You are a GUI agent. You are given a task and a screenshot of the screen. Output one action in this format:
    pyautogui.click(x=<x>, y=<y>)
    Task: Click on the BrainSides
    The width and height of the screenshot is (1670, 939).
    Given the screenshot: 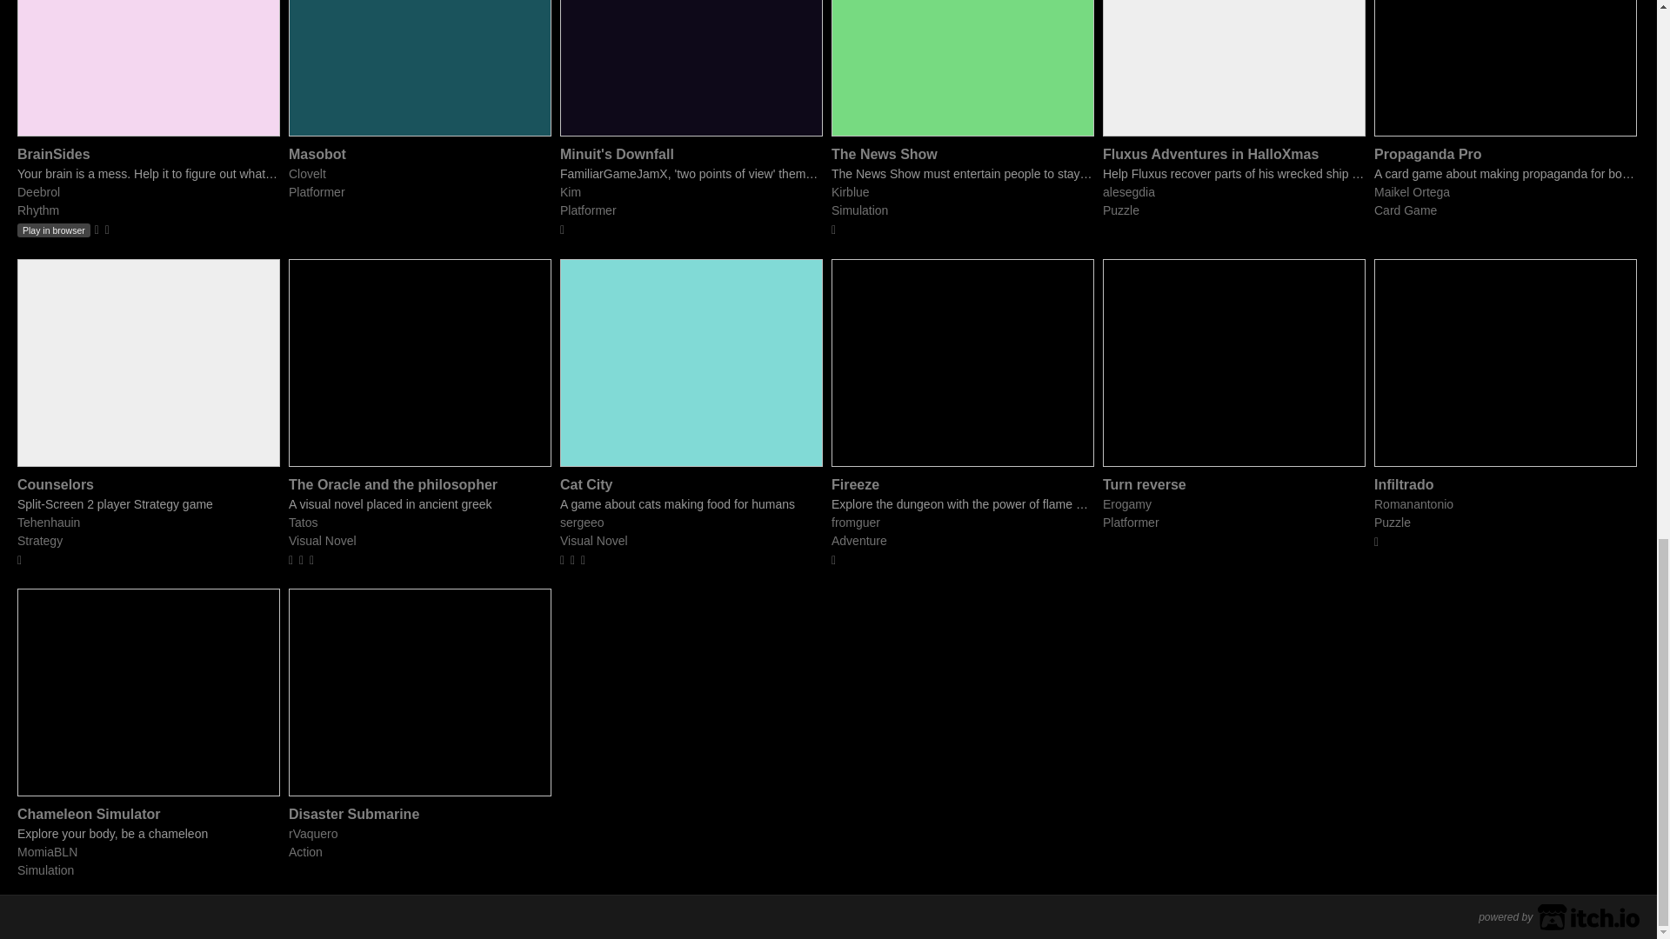 What is the action you would take?
    pyautogui.click(x=53, y=153)
    